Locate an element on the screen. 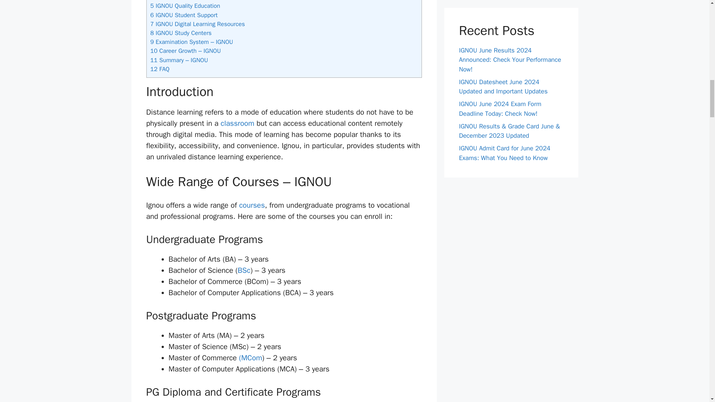 The height and width of the screenshot is (402, 715). 5 IGNOU Quality Education is located at coordinates (185, 6).